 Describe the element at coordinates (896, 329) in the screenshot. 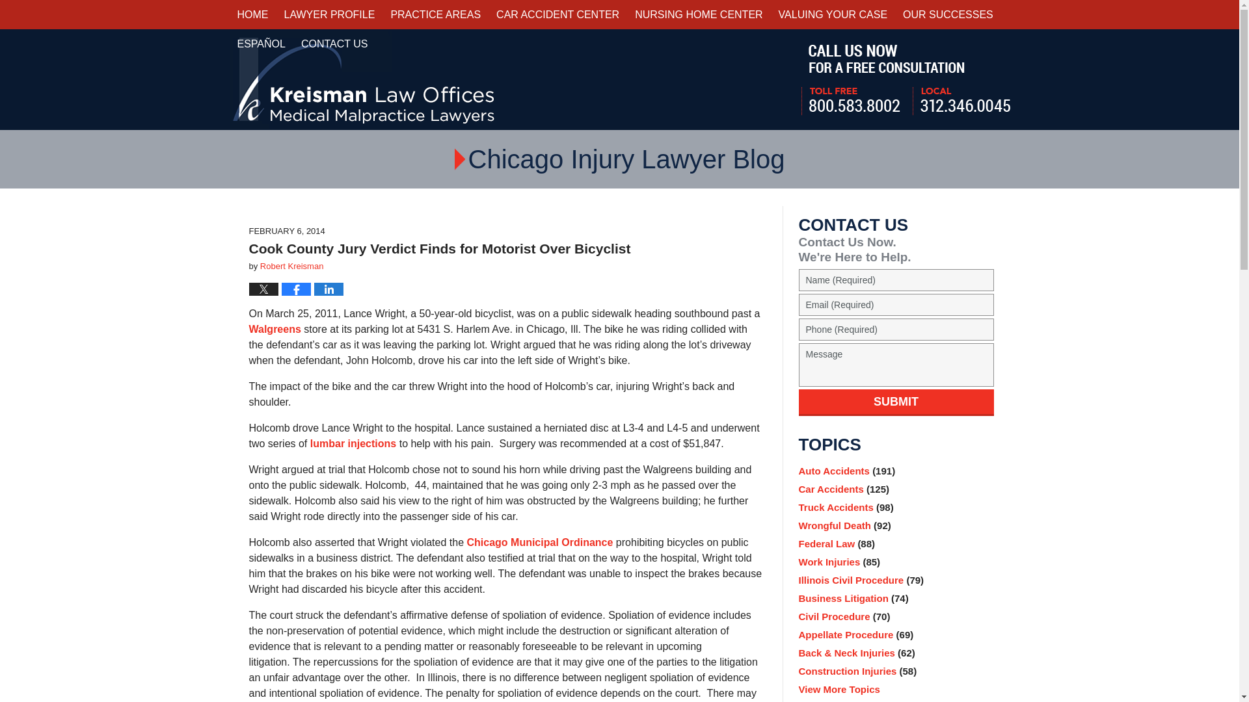

I see `Please enter a valid phone number.` at that location.